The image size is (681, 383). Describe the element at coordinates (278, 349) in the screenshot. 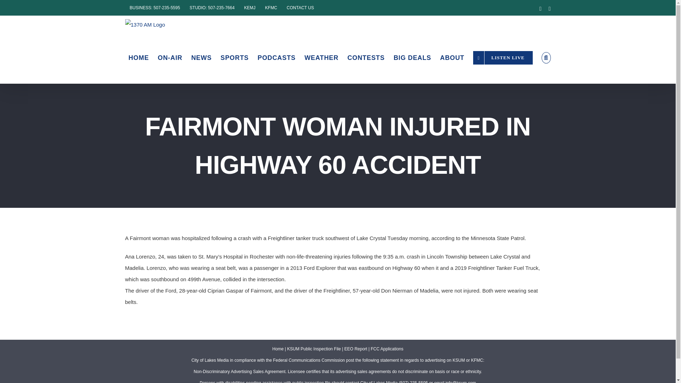

I see `Home` at that location.